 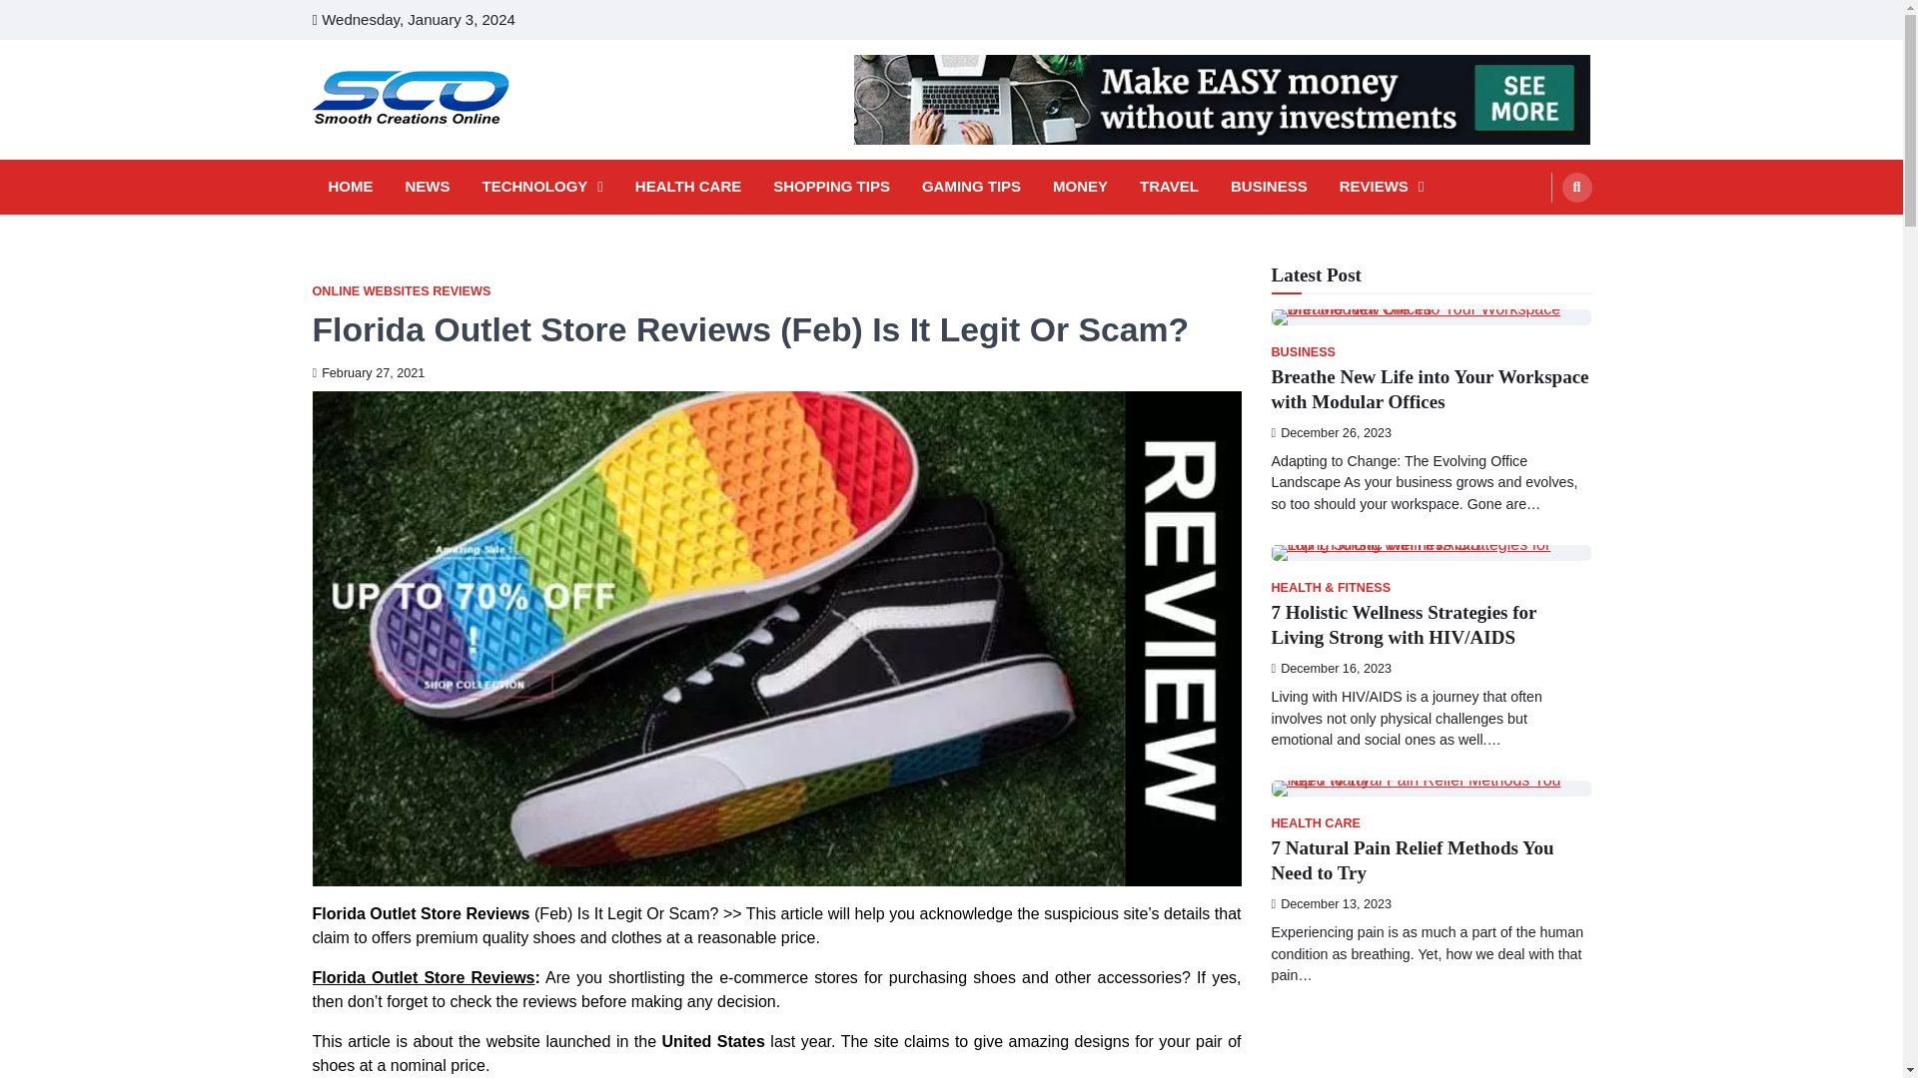 I want to click on December 26, 2023, so click(x=1331, y=432).